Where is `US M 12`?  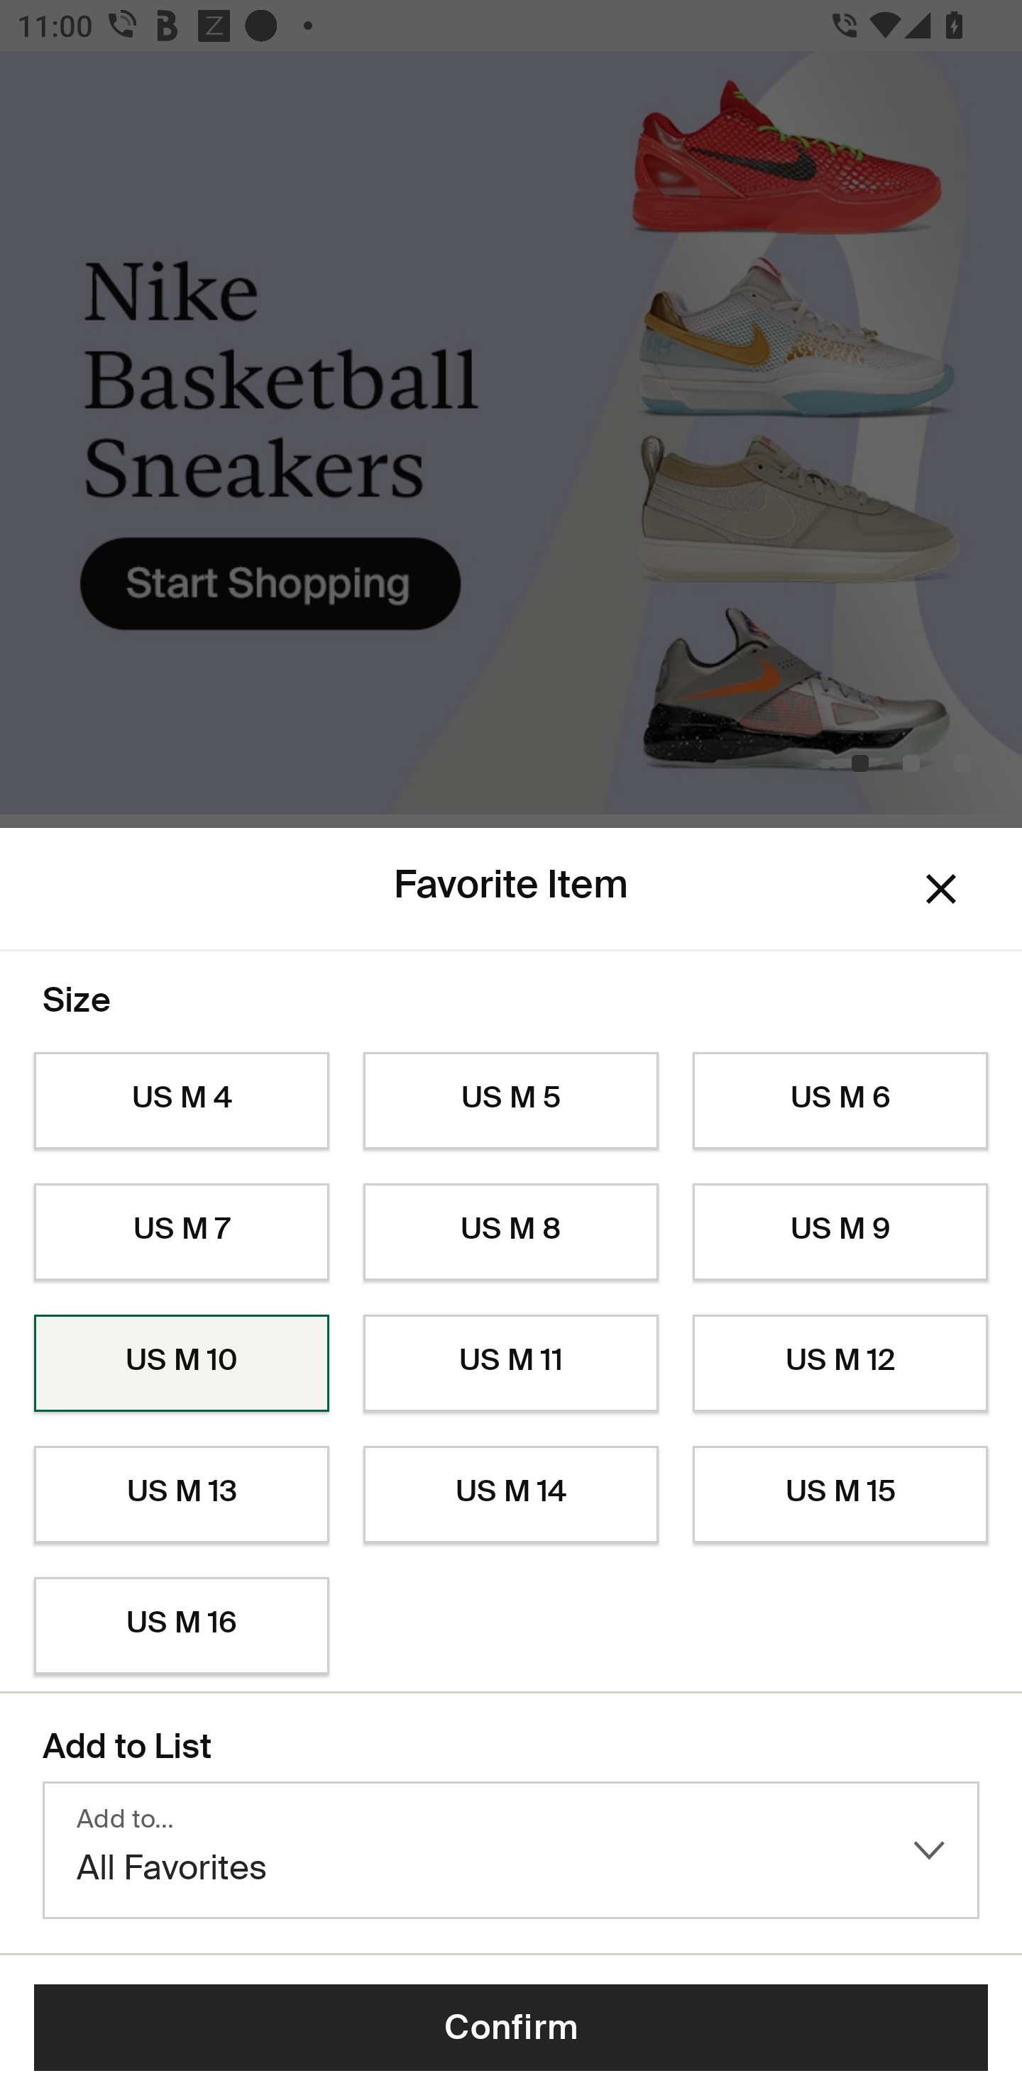 US M 12 is located at coordinates (840, 1364).